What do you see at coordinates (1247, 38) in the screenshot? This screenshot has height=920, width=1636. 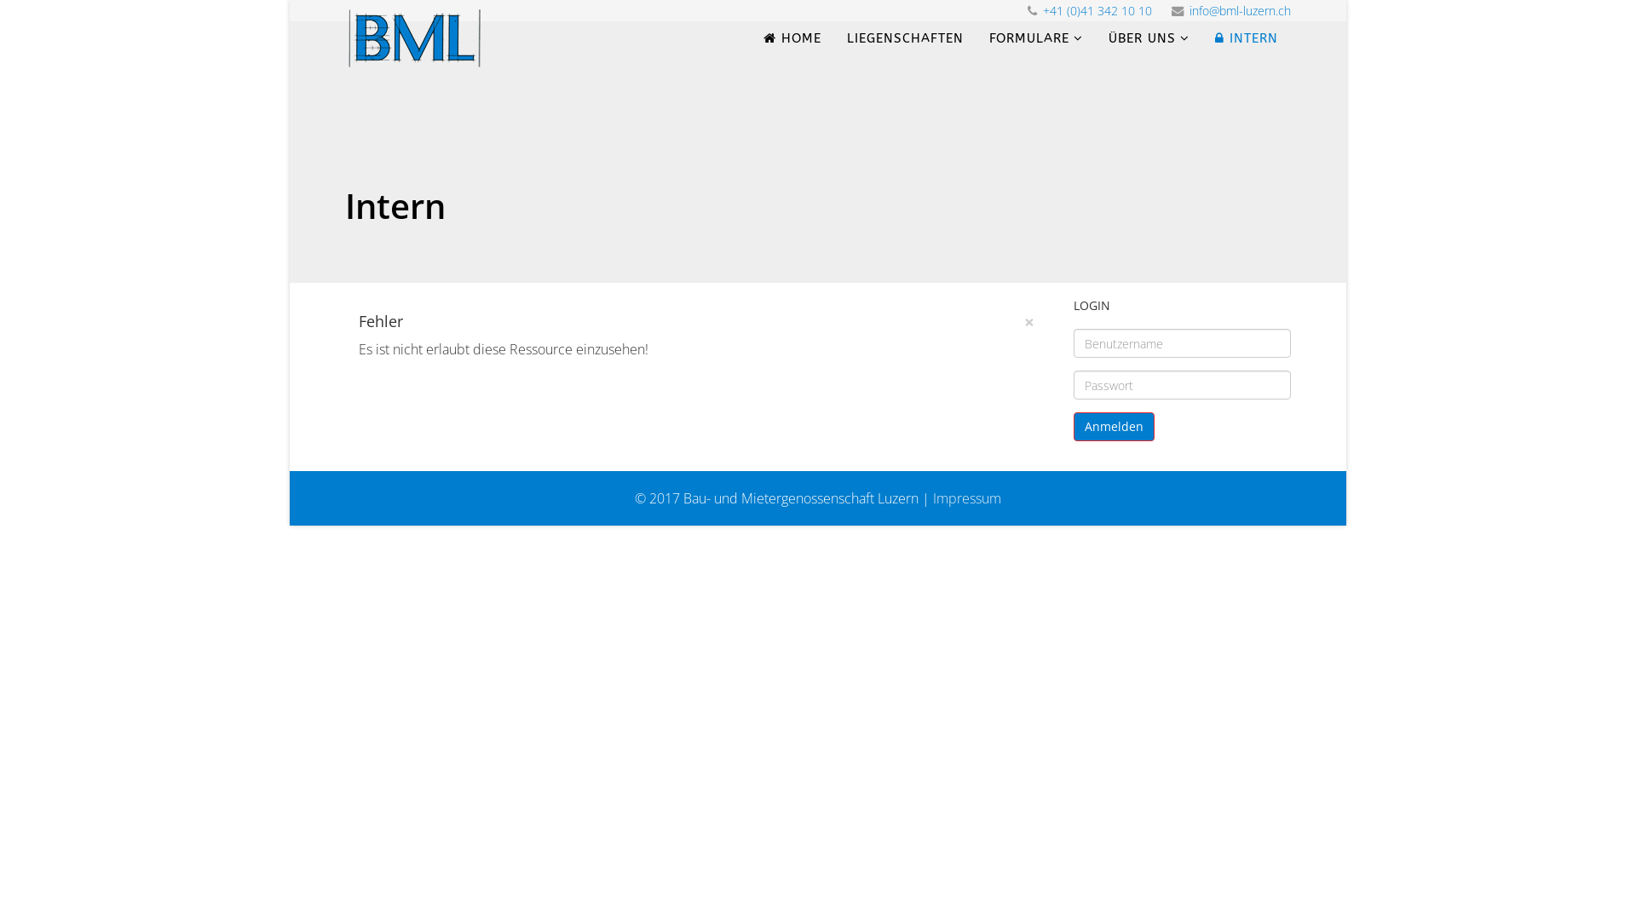 I see `INTERN` at bounding box center [1247, 38].